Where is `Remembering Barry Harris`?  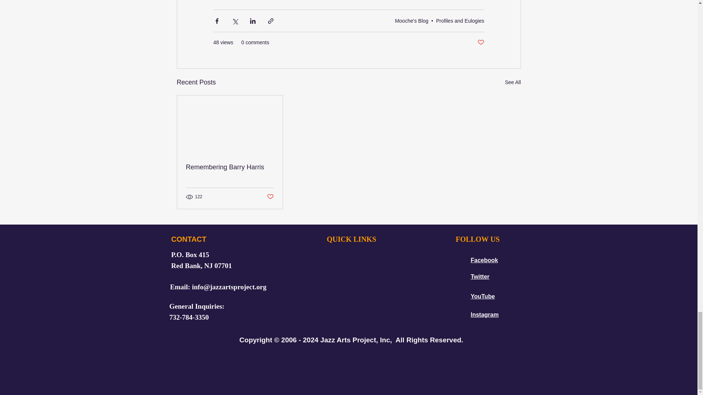 Remembering Barry Harris is located at coordinates (230, 167).